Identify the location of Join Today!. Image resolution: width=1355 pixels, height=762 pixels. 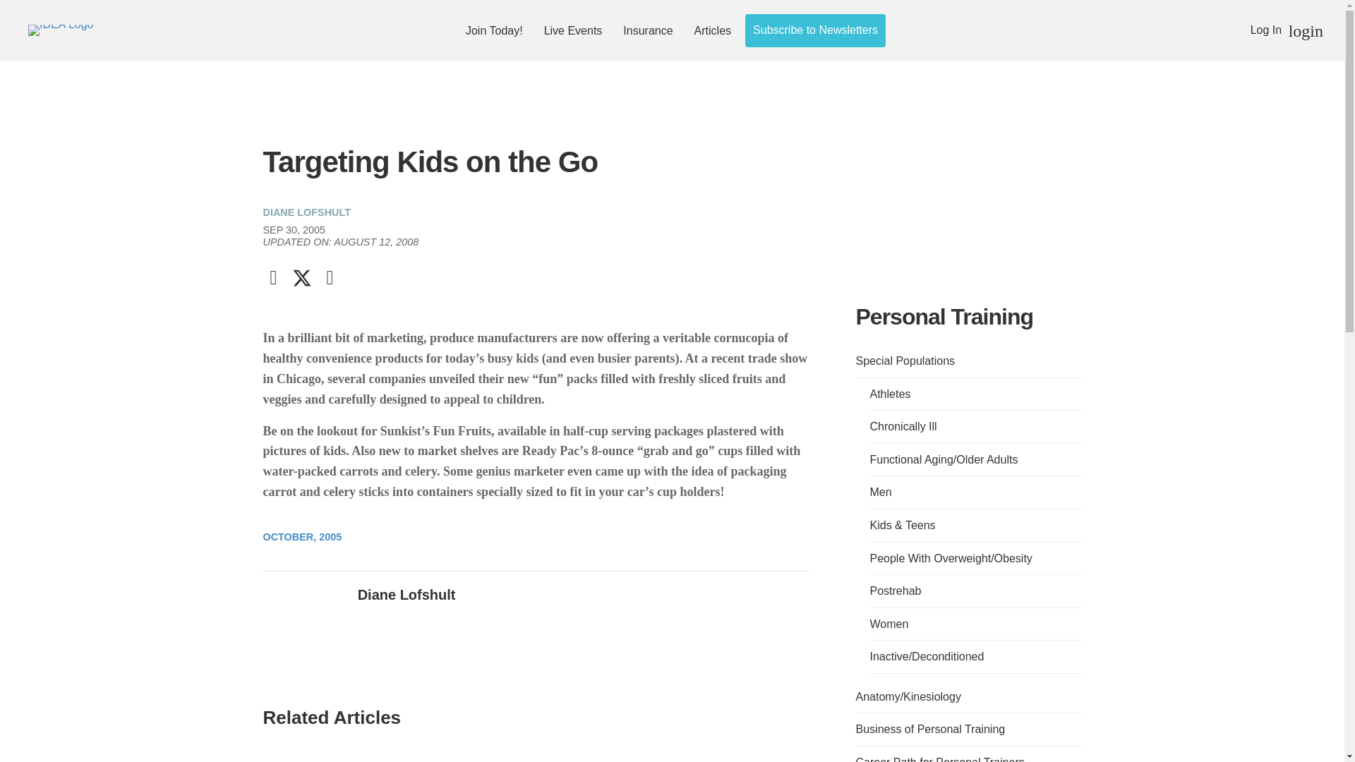
(494, 30).